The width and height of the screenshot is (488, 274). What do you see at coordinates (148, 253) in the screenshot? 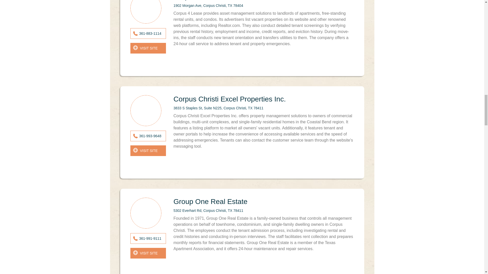
I see `opens in a new window` at bounding box center [148, 253].